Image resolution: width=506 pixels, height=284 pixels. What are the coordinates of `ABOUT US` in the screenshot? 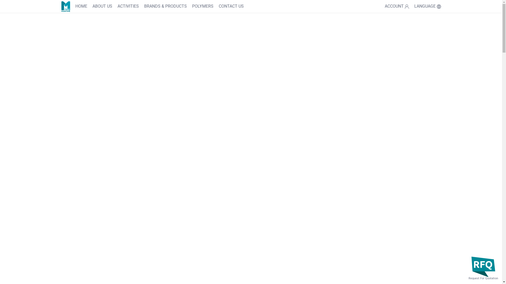 It's located at (102, 7).